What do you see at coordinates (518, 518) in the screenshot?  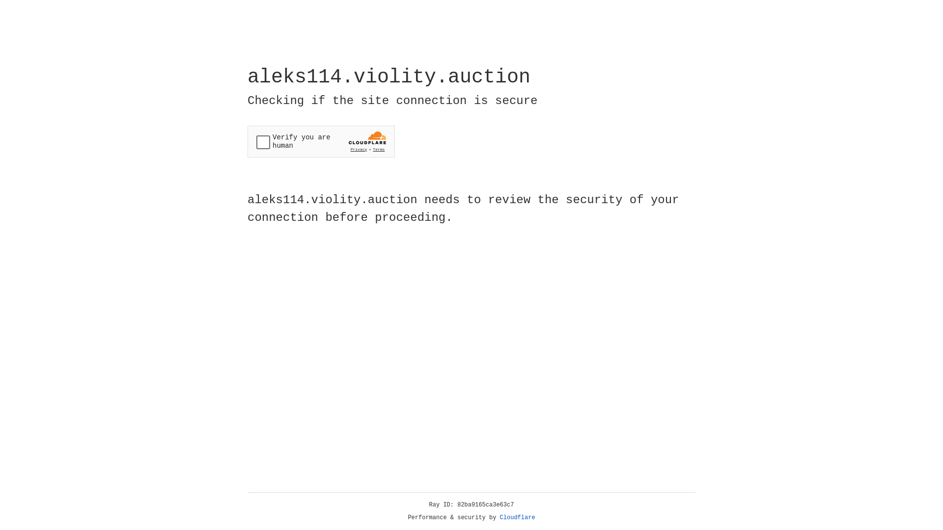 I see `Cloudflare` at bounding box center [518, 518].